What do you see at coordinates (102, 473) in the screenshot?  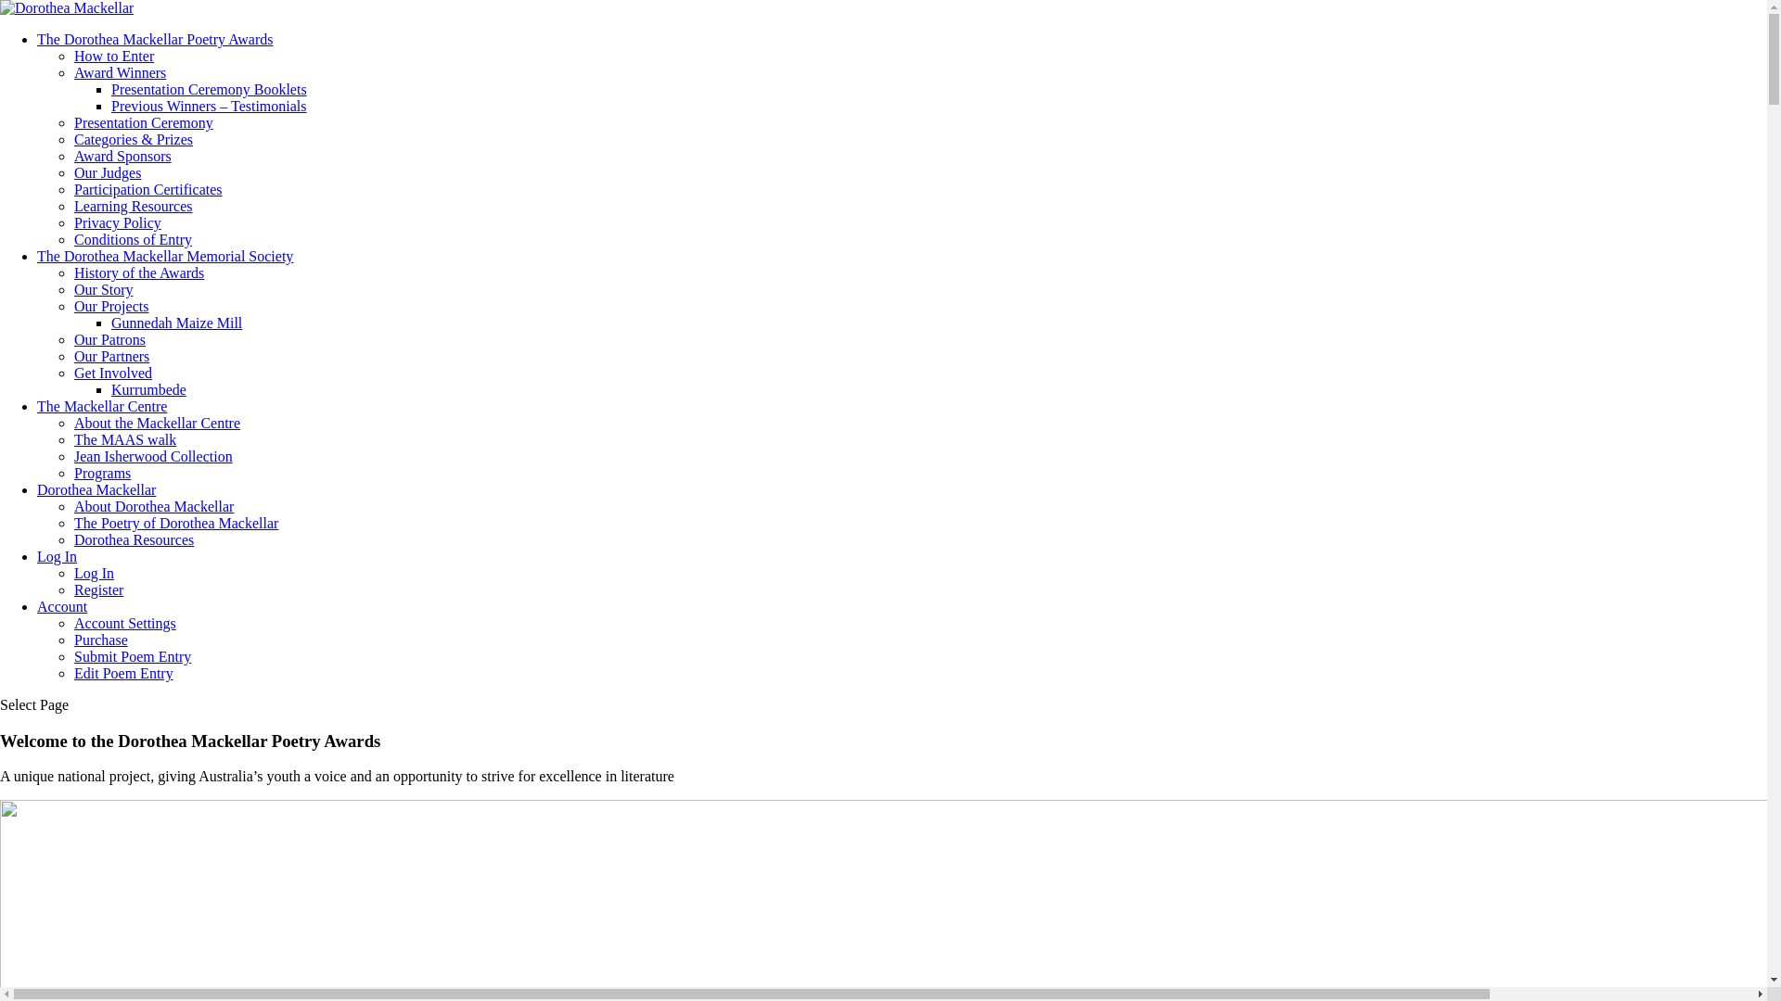 I see `Programs` at bounding box center [102, 473].